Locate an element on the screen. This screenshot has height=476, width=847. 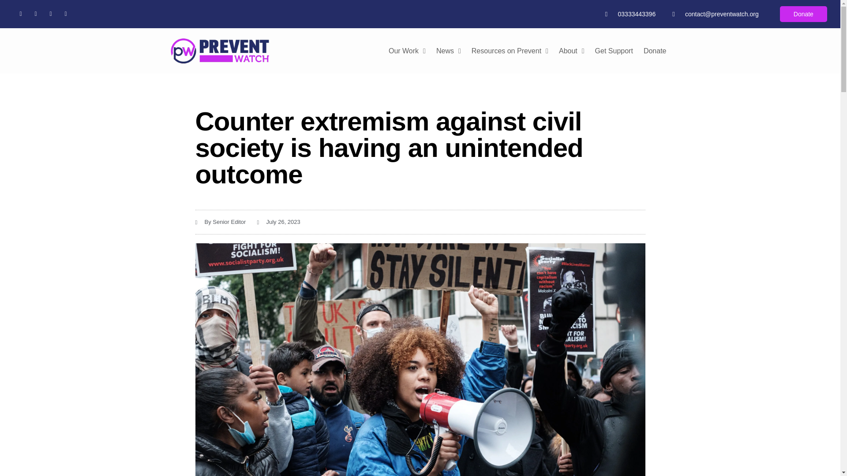
Donate is located at coordinates (655, 51).